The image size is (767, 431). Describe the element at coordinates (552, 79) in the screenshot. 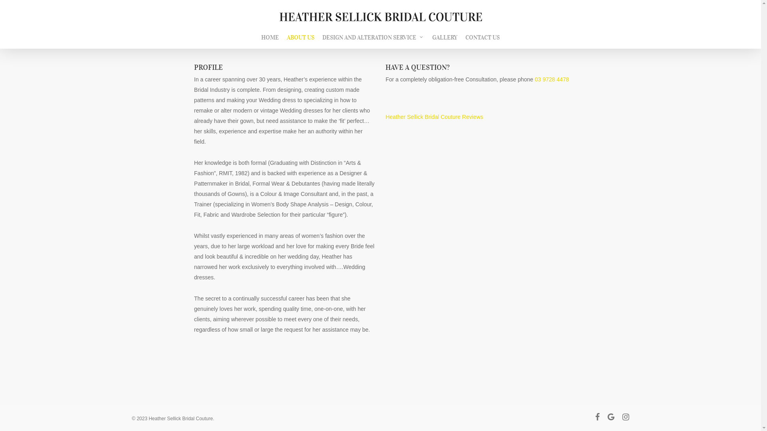

I see `03 9728 4478` at that location.